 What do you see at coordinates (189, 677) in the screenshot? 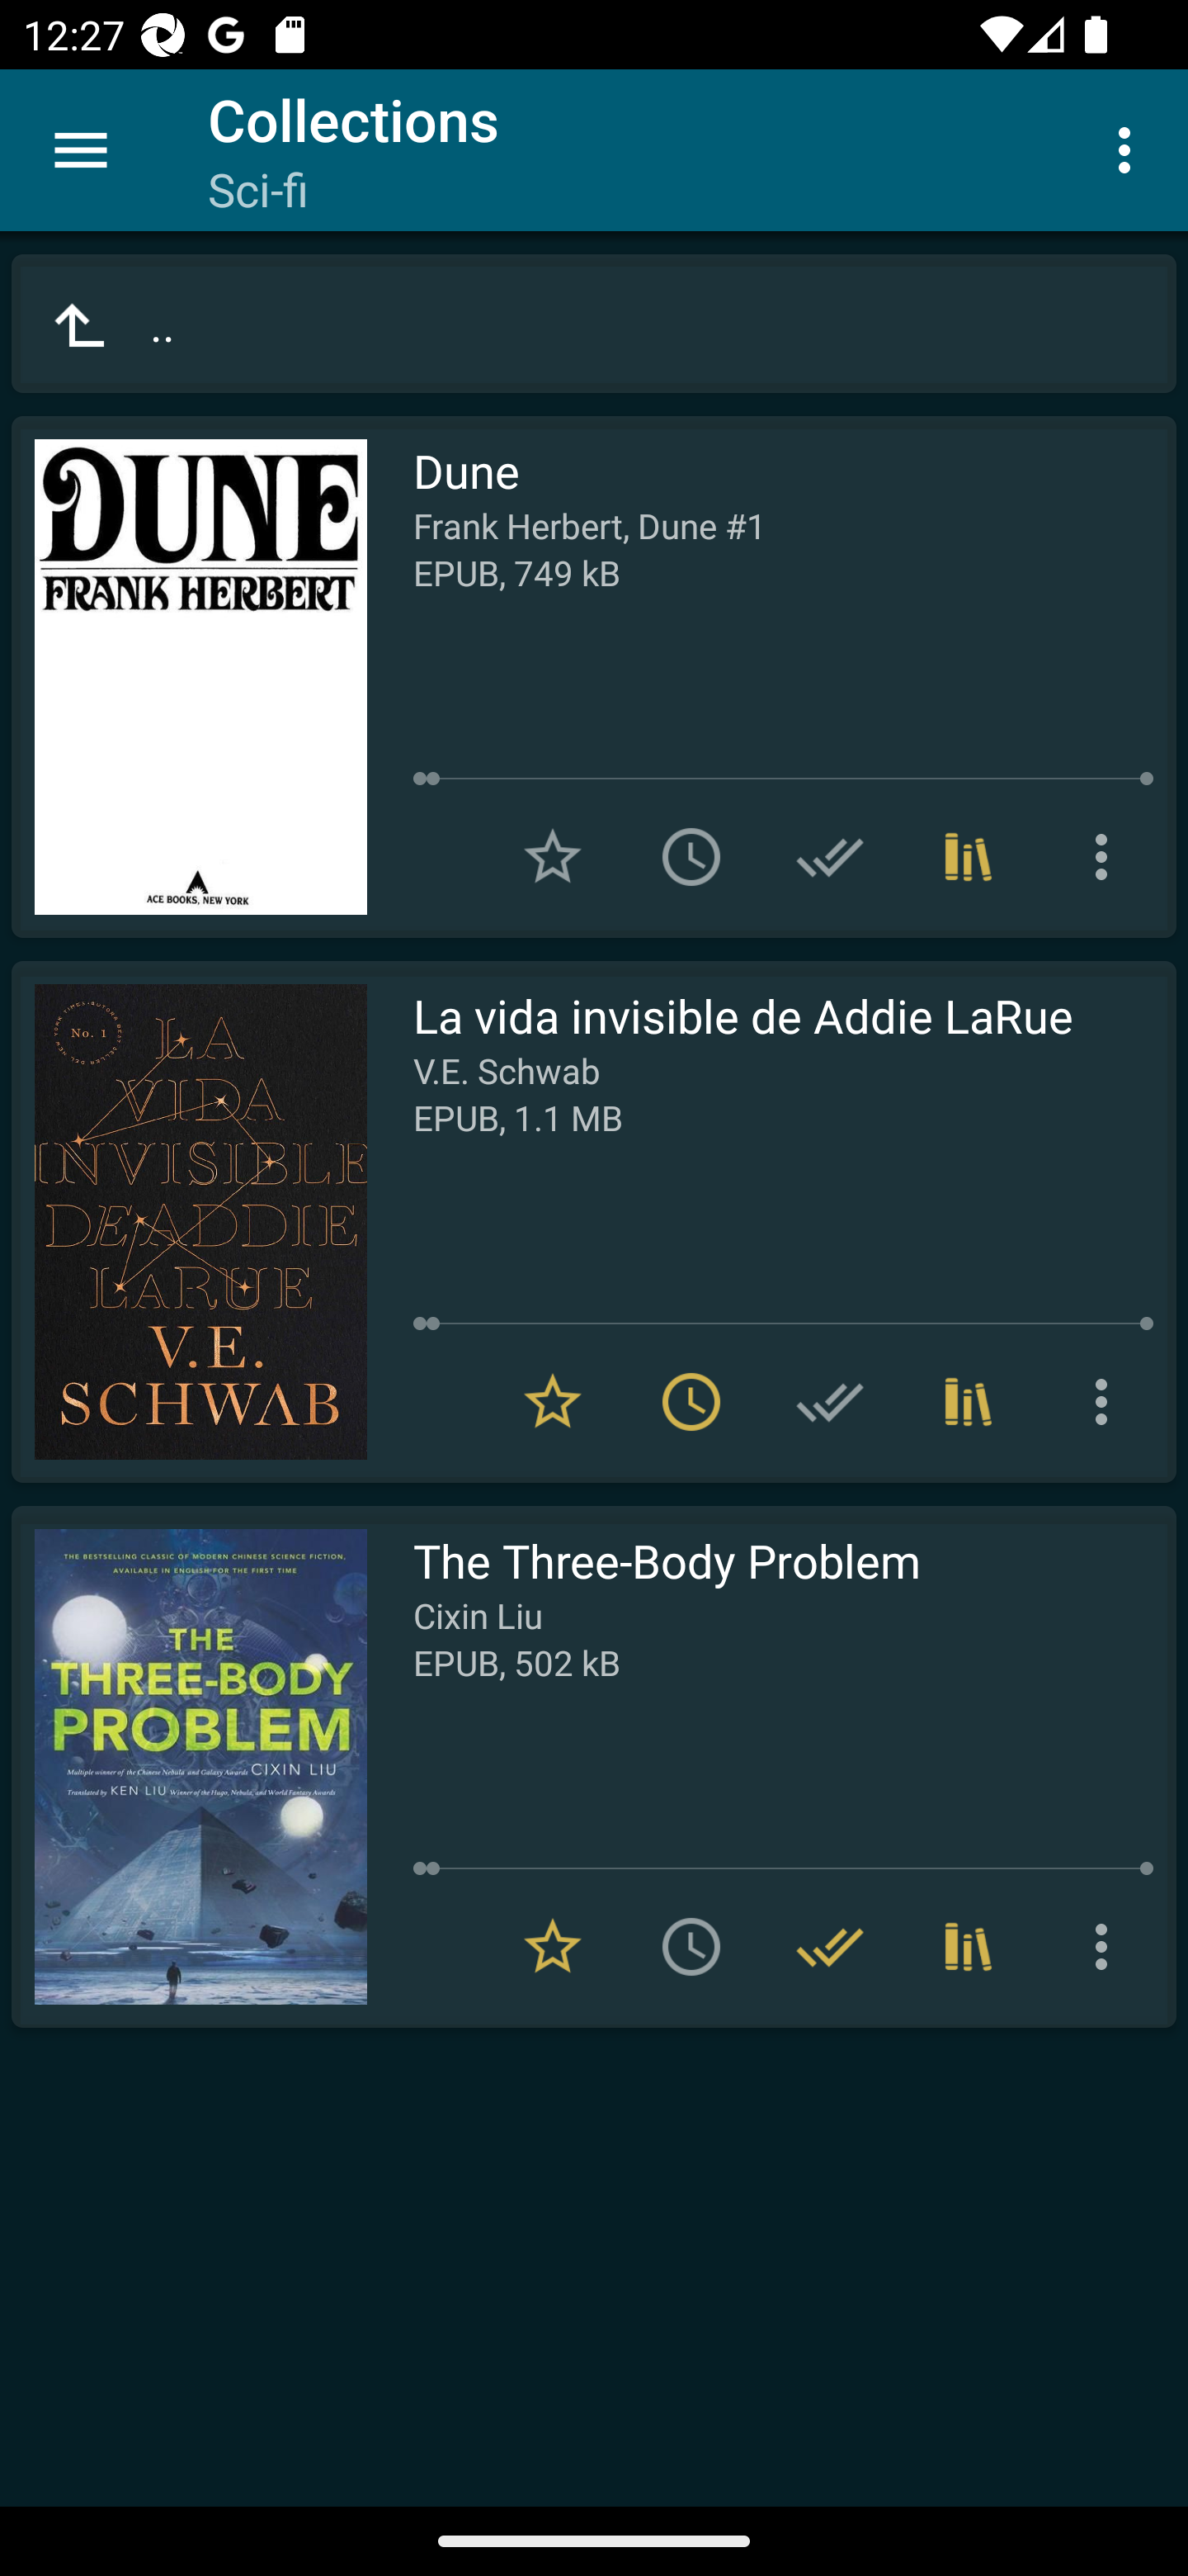
I see `Read Dune` at bounding box center [189, 677].